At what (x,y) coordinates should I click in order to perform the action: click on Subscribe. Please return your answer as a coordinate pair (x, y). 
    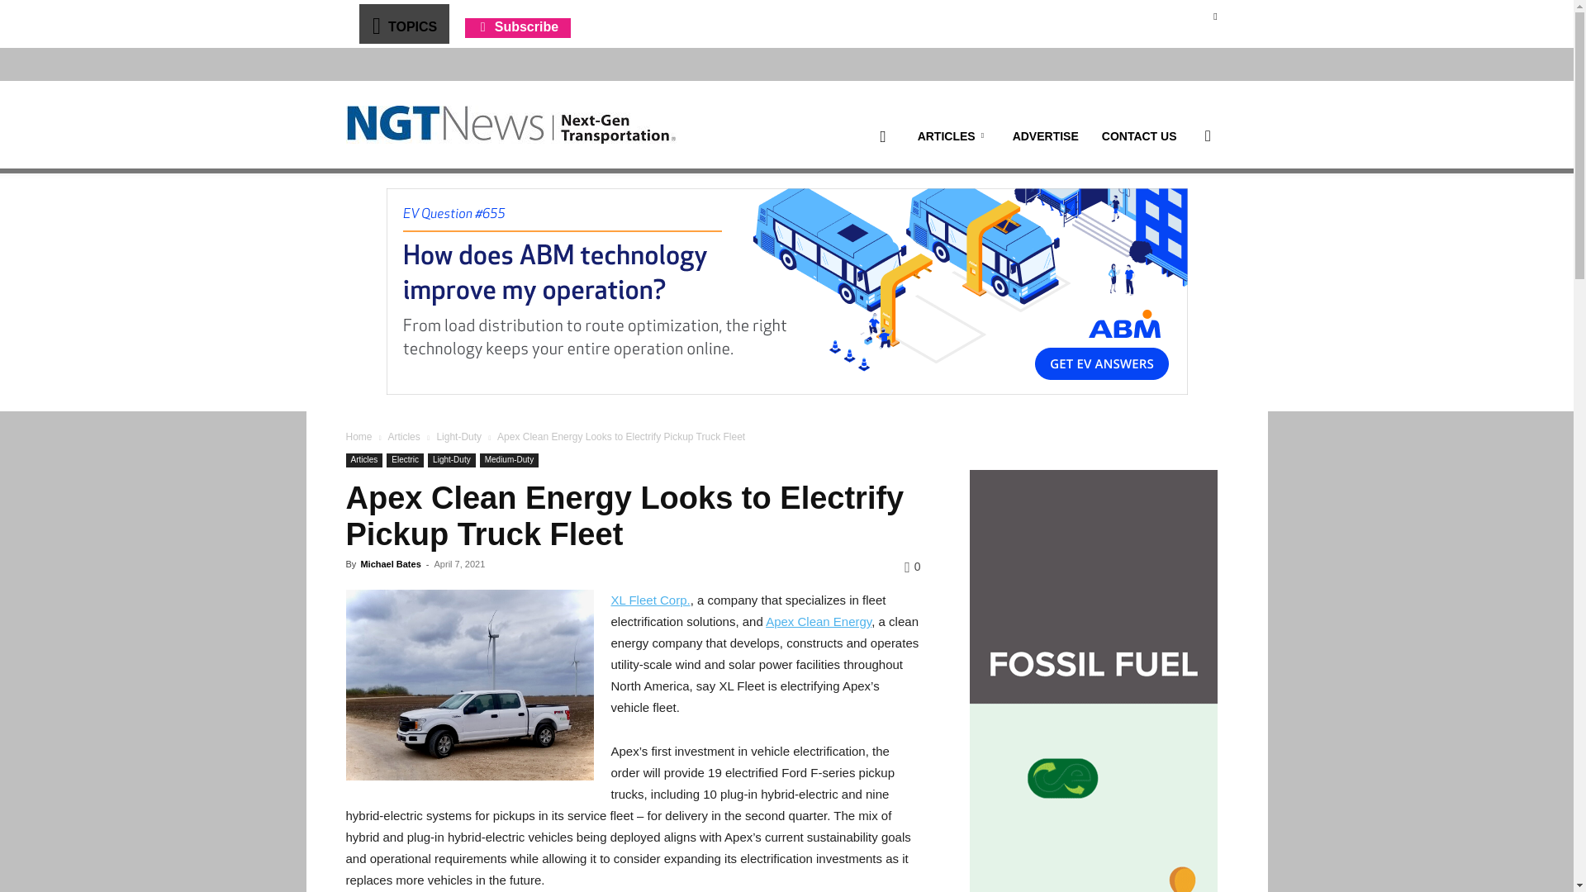
    Looking at the image, I should click on (517, 26).